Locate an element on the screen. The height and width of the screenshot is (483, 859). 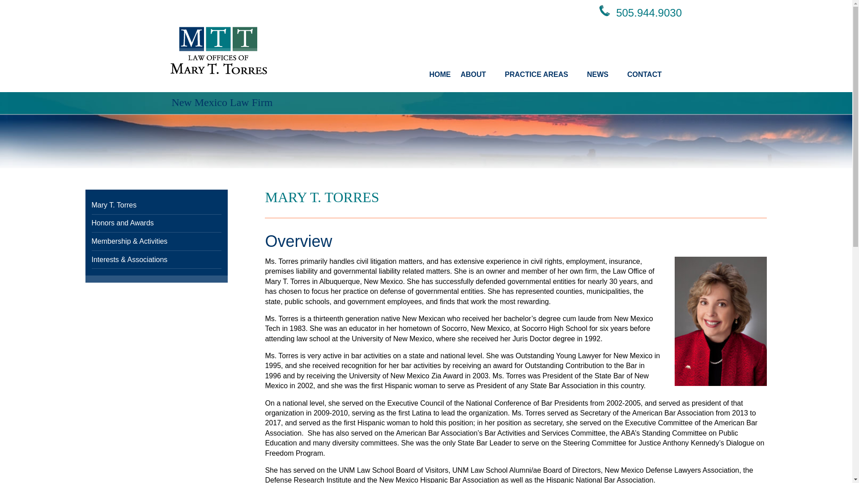
HOME is located at coordinates (439, 75).